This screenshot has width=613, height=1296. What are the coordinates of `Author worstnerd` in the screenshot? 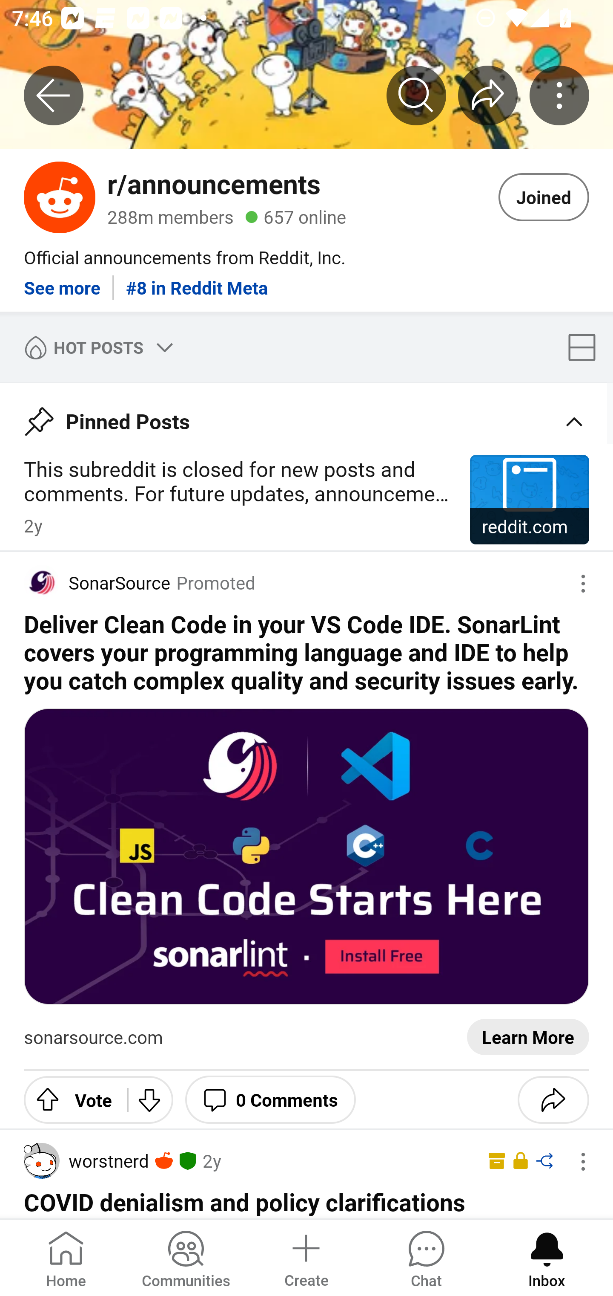 It's located at (86, 1160).